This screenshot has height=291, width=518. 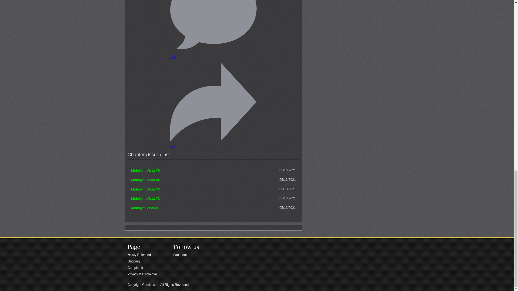 What do you see at coordinates (186, 255) in the screenshot?
I see `Facebook` at bounding box center [186, 255].